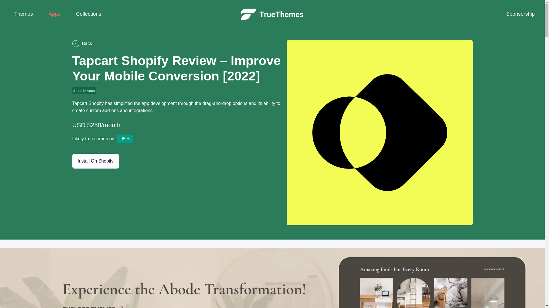 This screenshot has width=549, height=308. Describe the element at coordinates (6, 3) in the screenshot. I see `Skip to content` at that location.